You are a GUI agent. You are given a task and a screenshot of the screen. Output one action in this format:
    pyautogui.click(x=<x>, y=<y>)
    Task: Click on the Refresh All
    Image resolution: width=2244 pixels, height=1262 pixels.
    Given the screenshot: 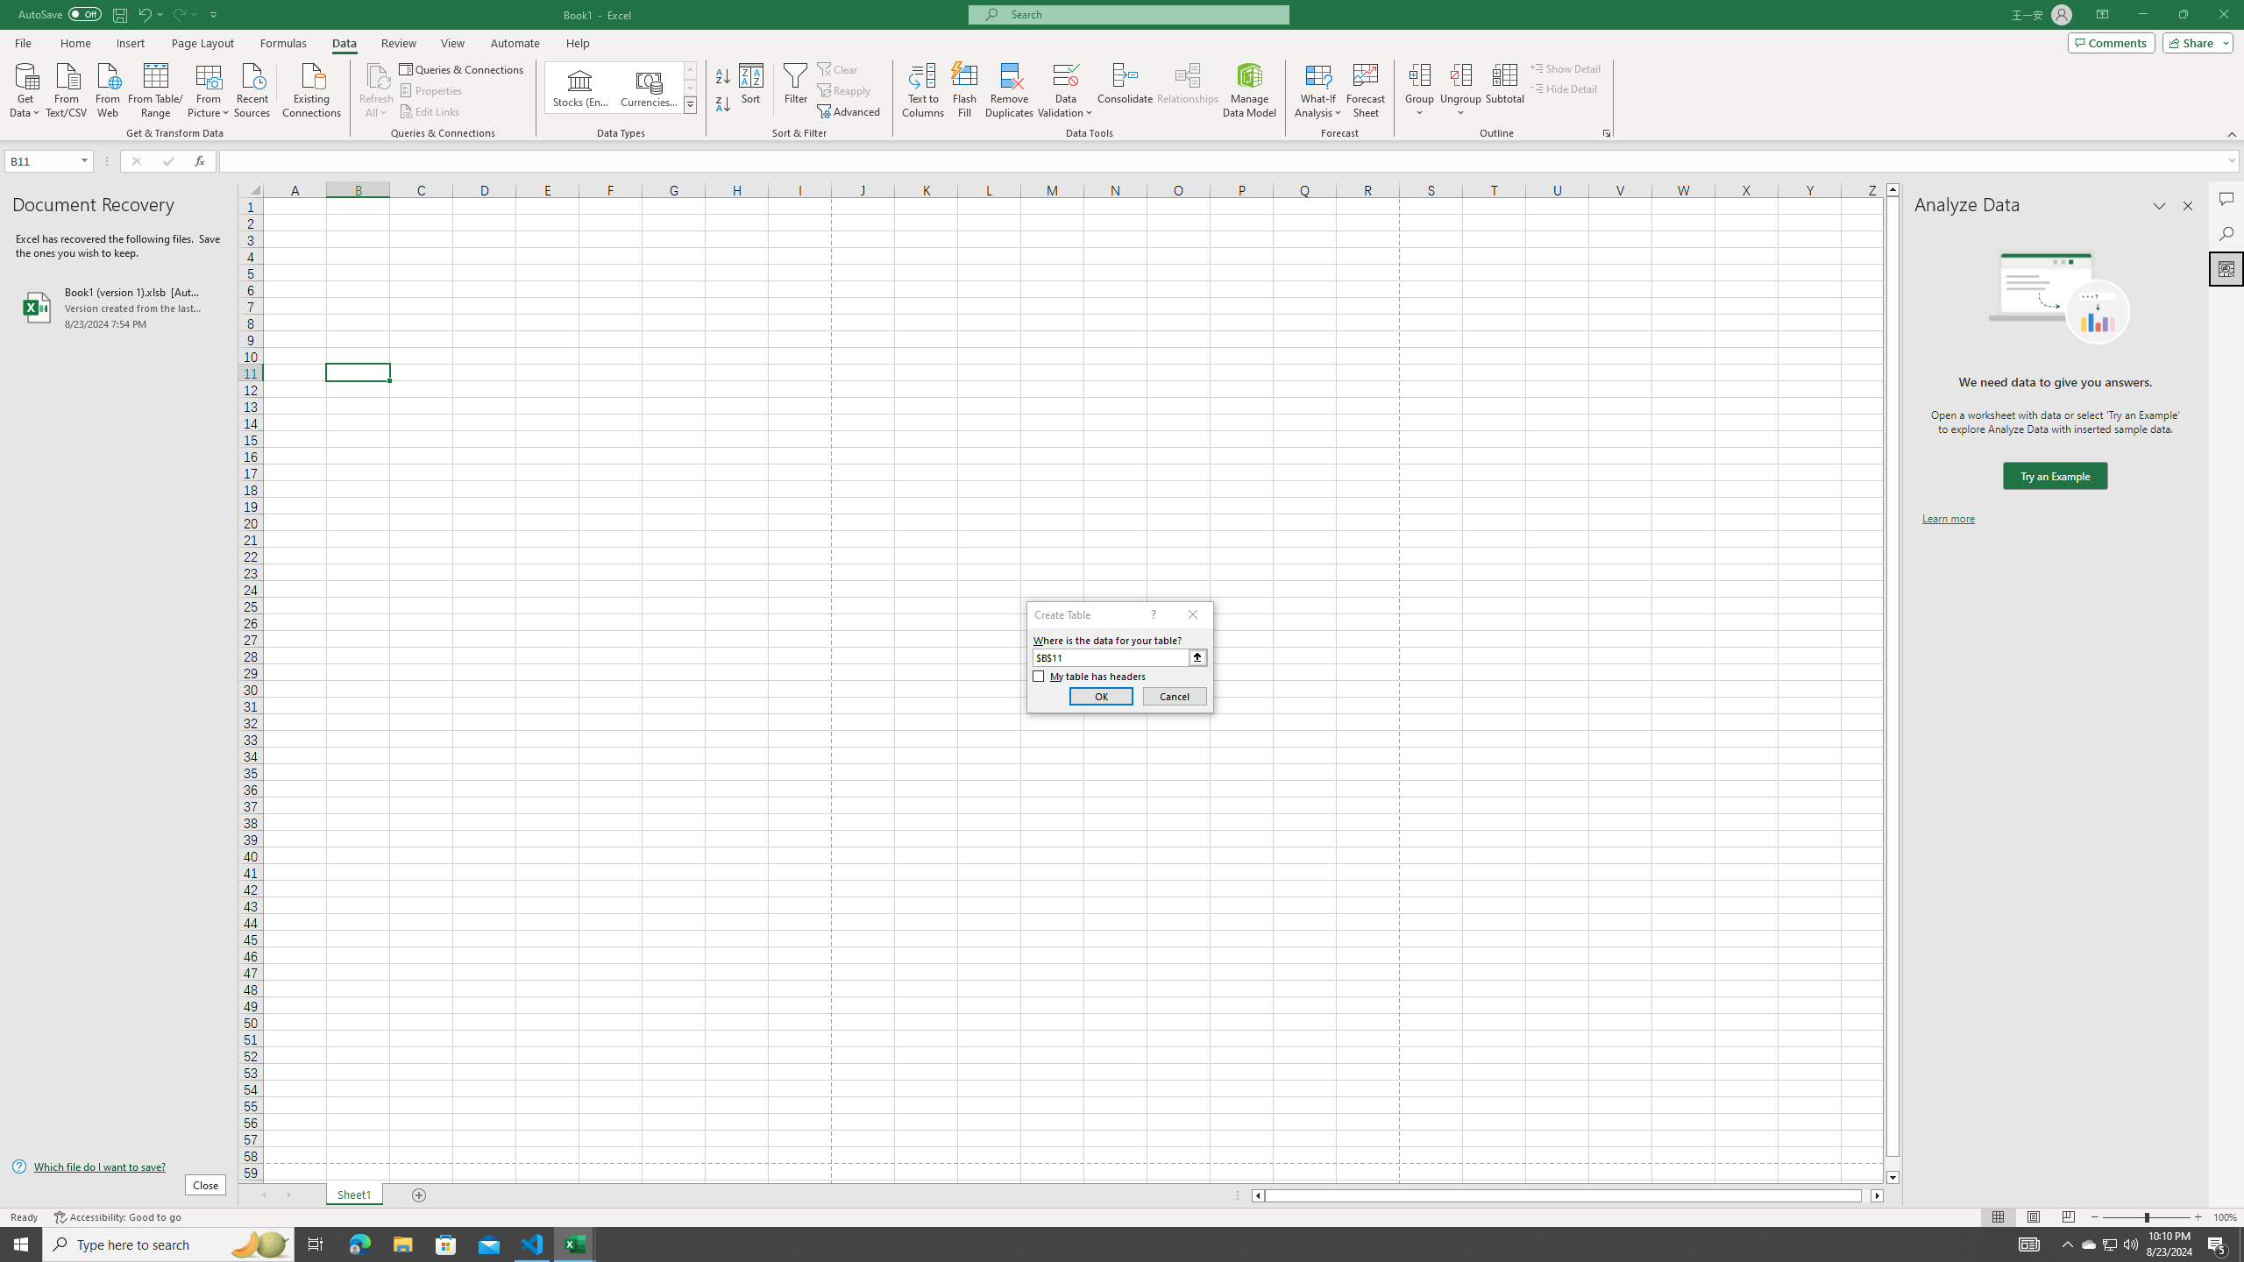 What is the action you would take?
    pyautogui.click(x=377, y=90)
    